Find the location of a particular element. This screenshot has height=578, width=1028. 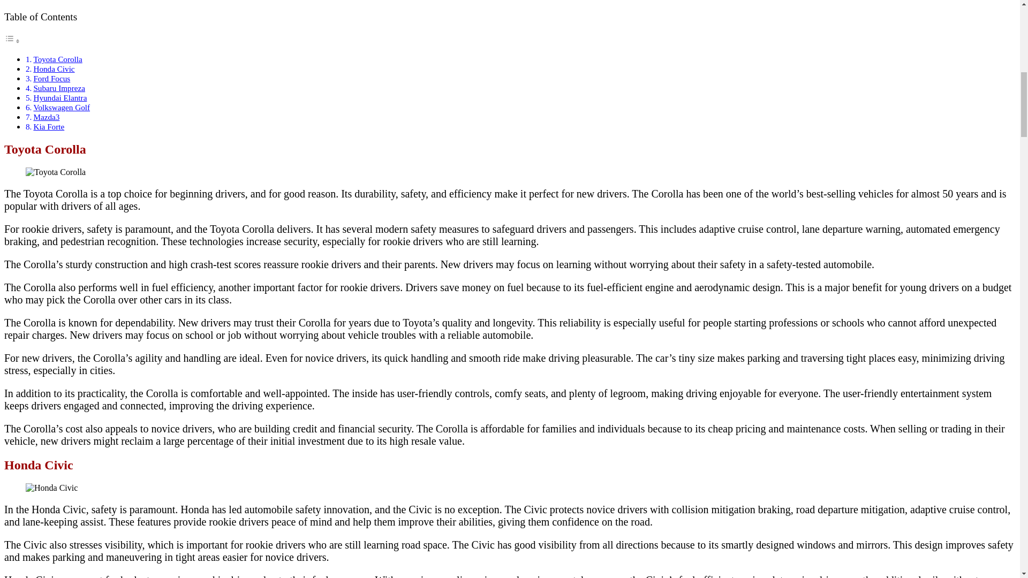

Honda Civic is located at coordinates (54, 69).